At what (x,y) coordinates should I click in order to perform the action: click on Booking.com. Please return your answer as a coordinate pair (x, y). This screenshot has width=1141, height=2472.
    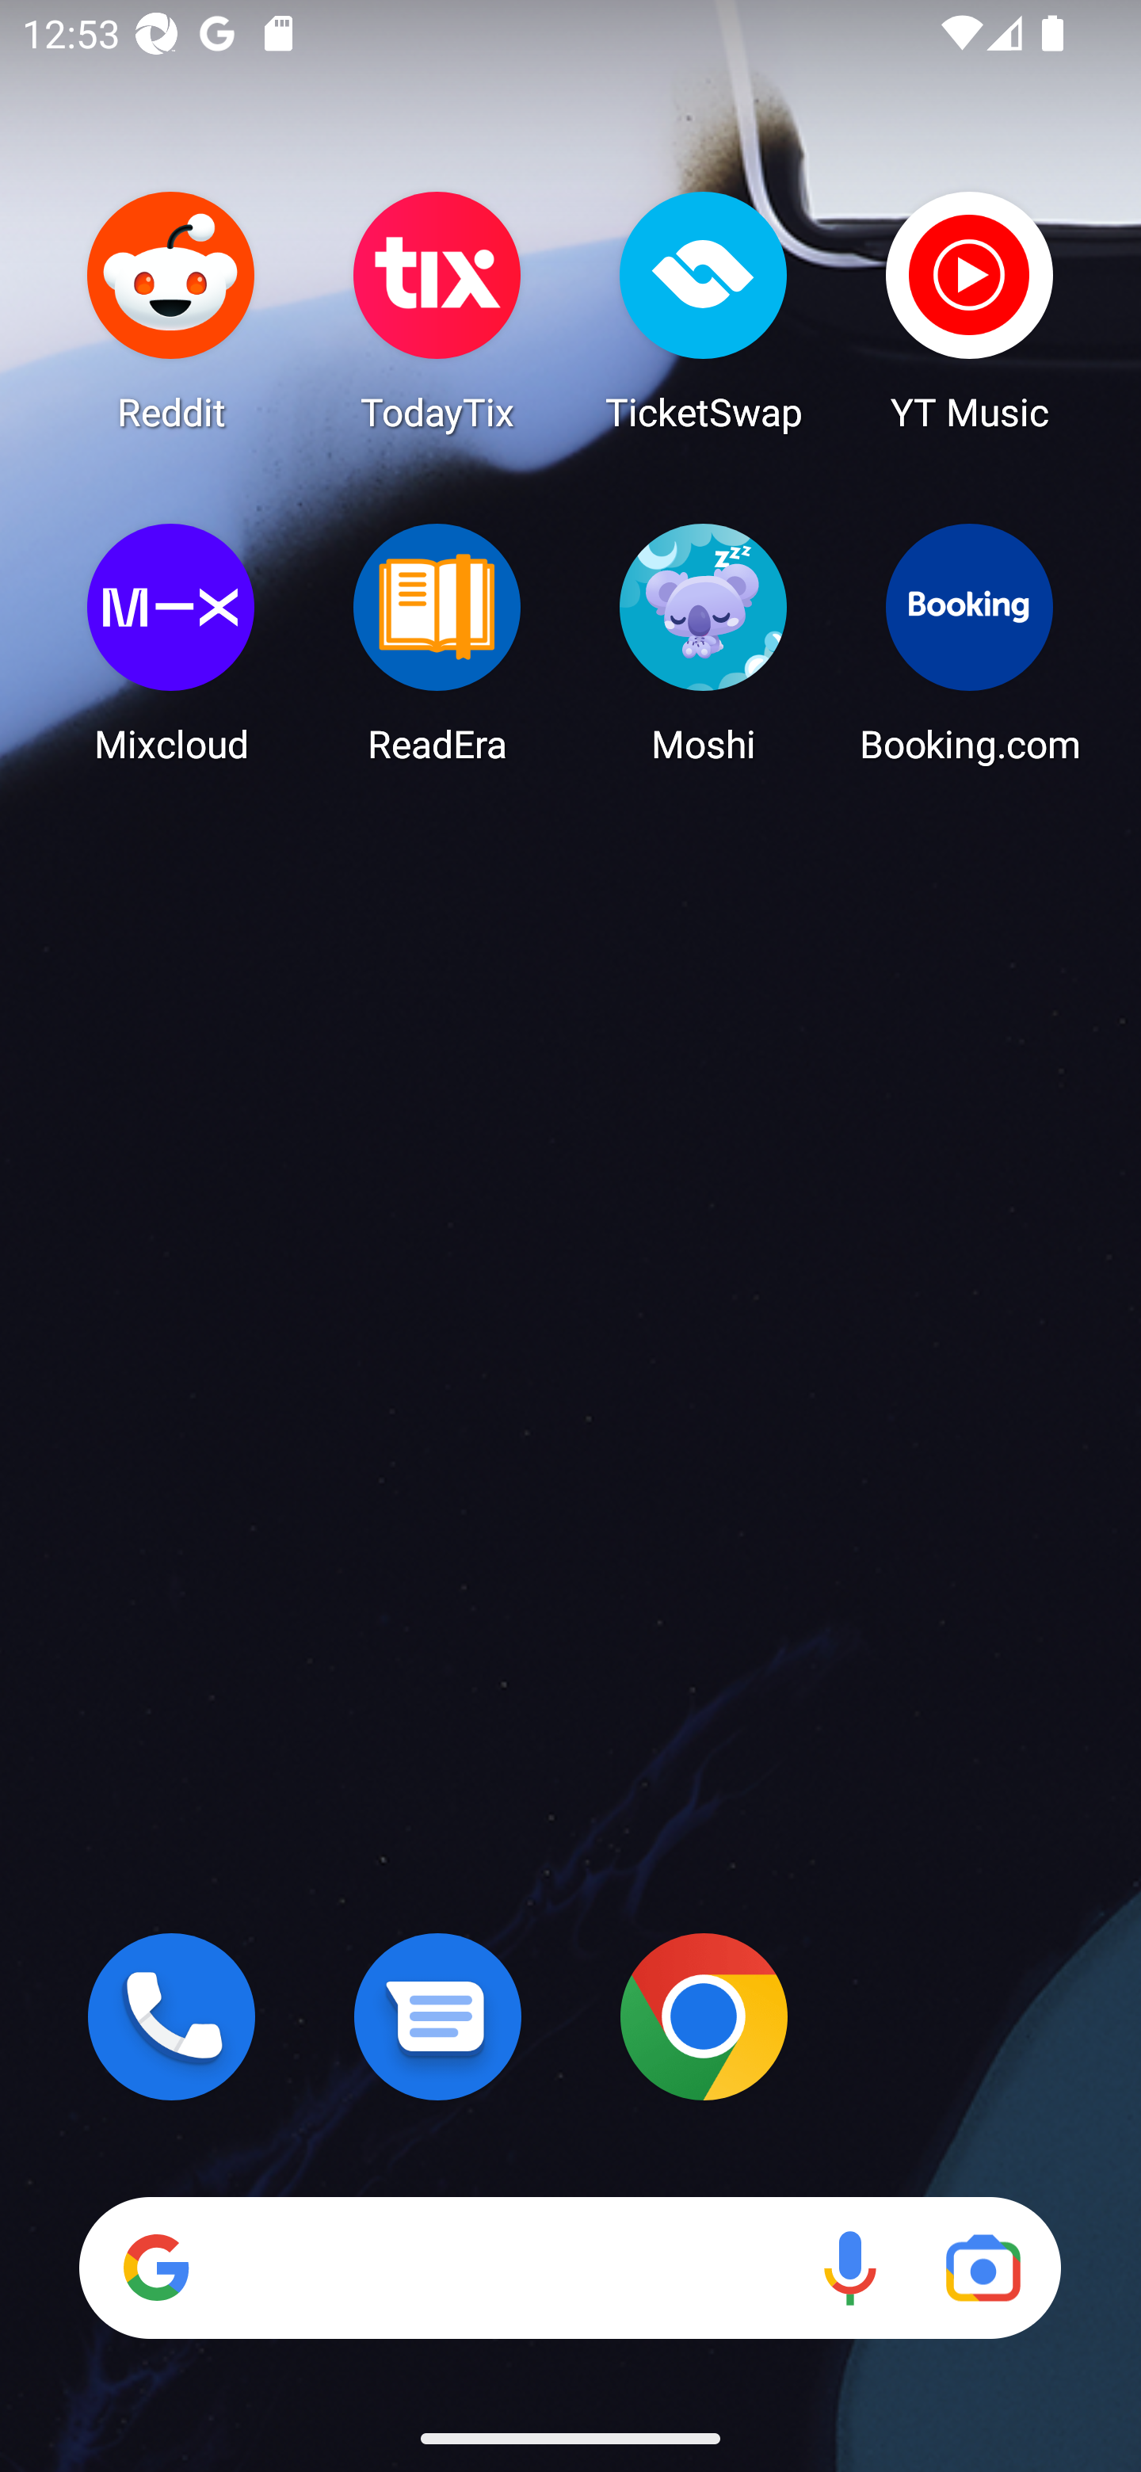
    Looking at the image, I should click on (970, 643).